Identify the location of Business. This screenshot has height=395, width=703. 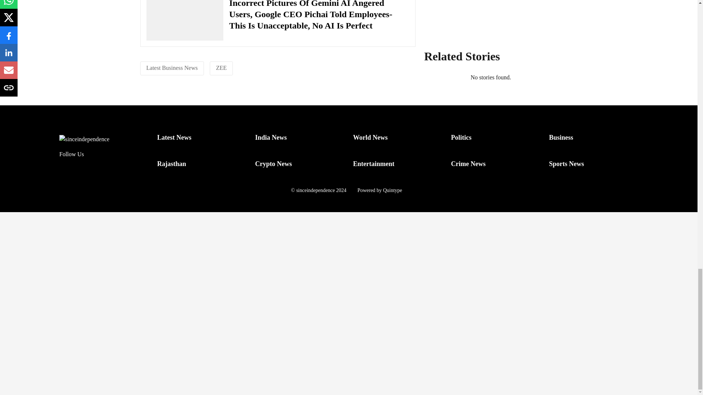
(561, 138).